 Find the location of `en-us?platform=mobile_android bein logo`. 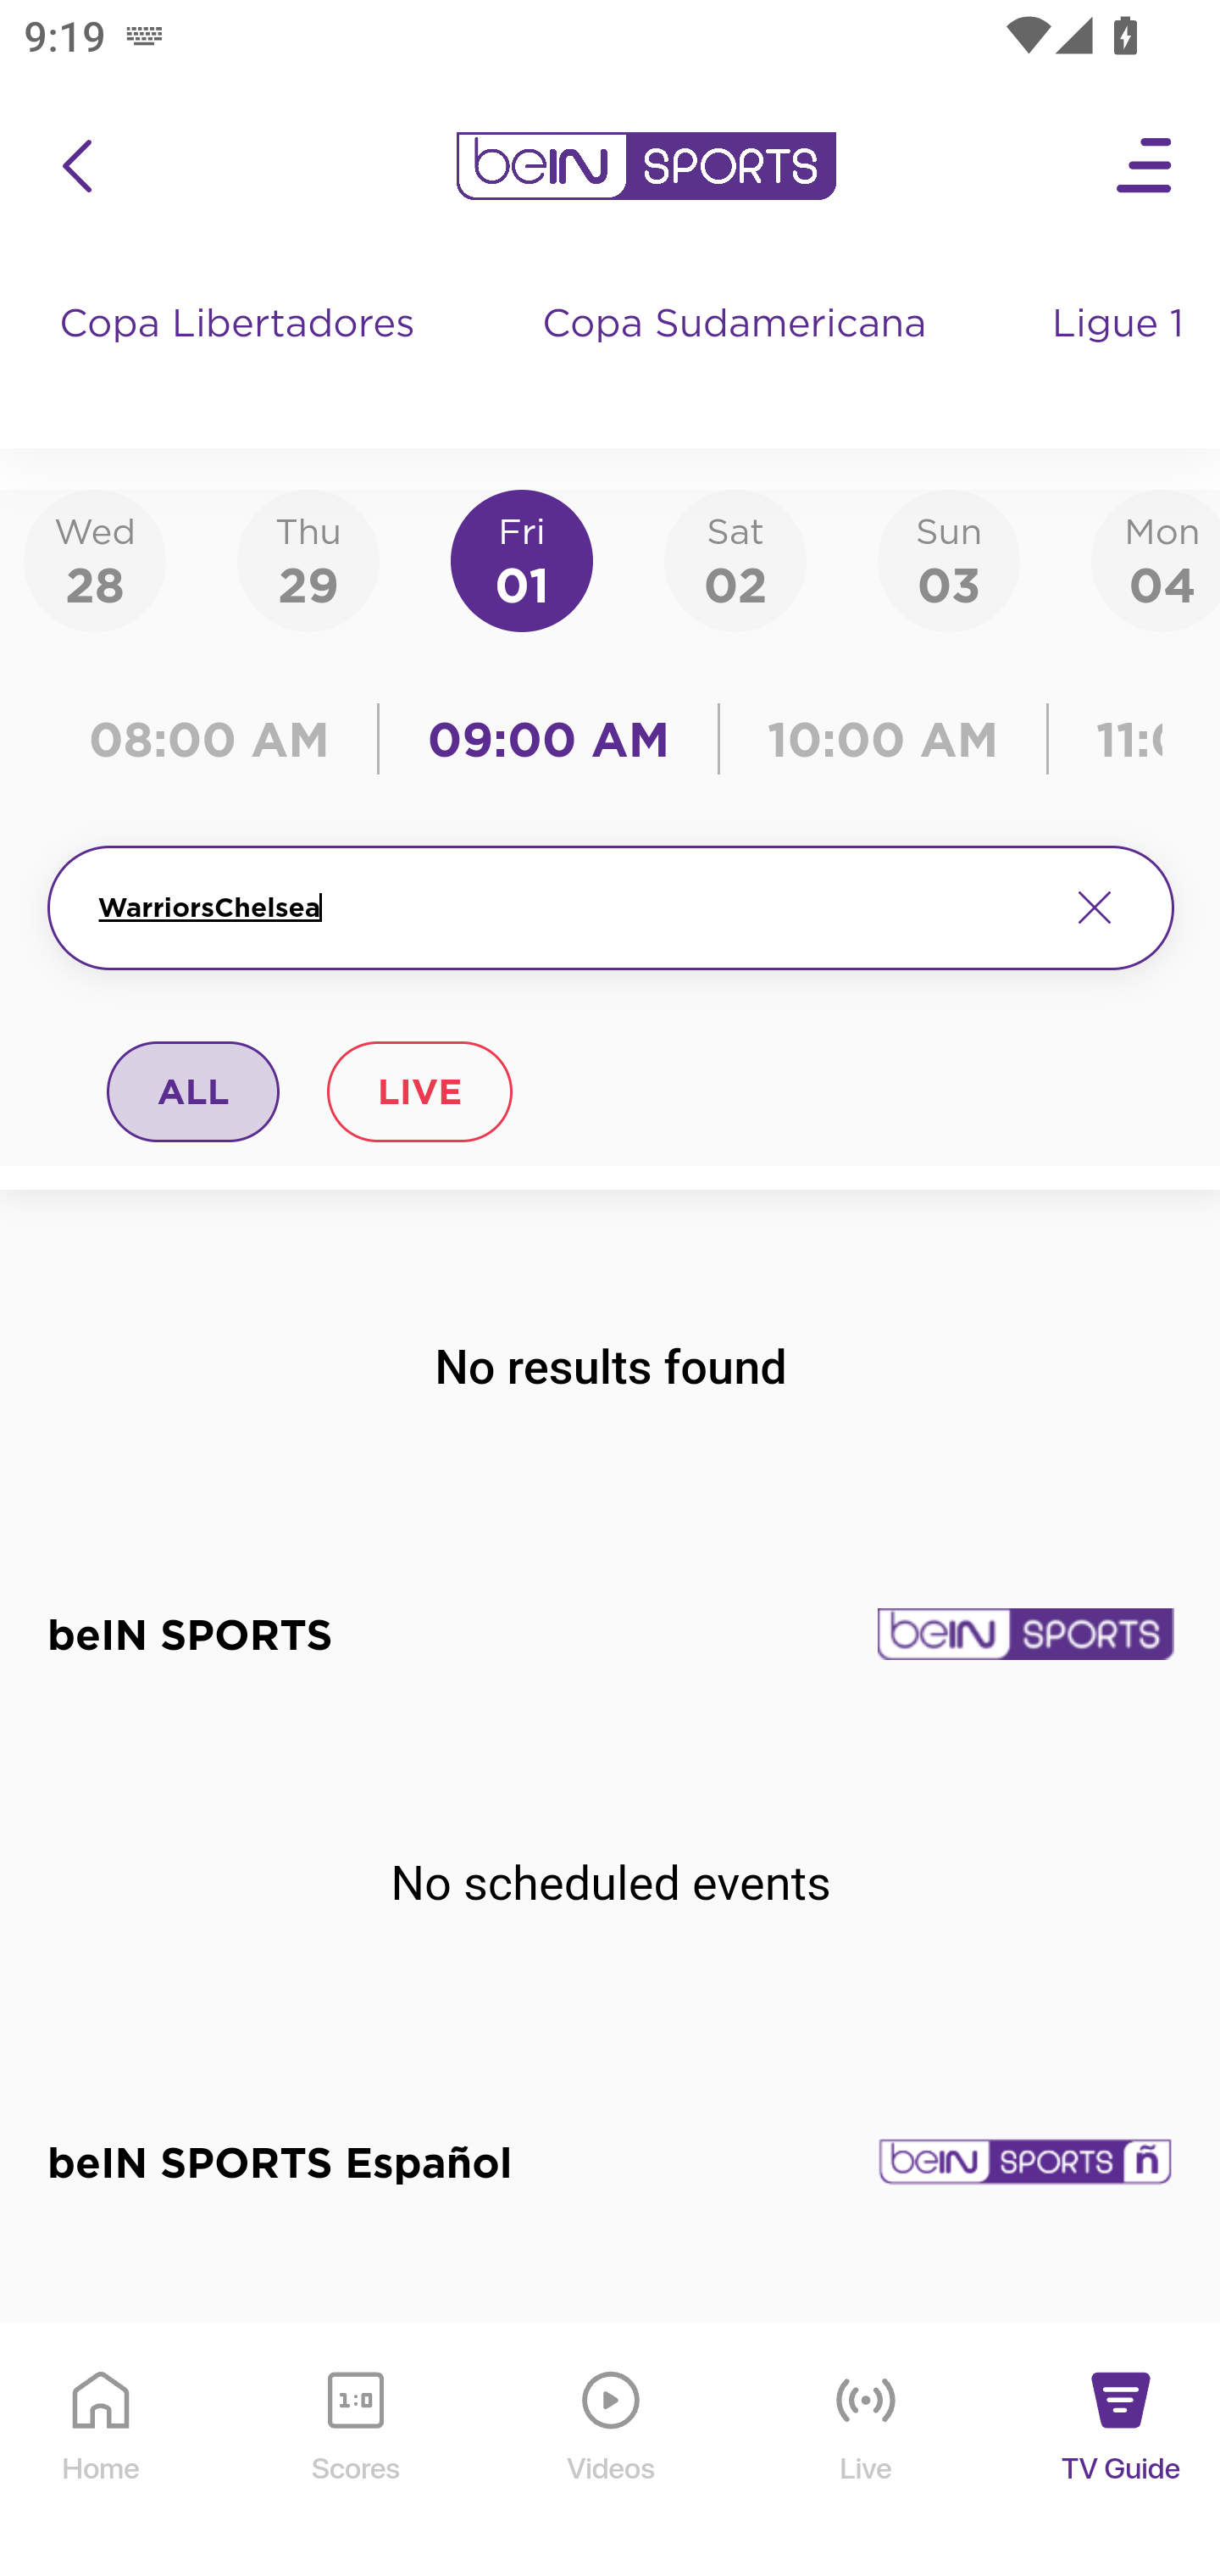

en-us?platform=mobile_android bein logo is located at coordinates (646, 166).